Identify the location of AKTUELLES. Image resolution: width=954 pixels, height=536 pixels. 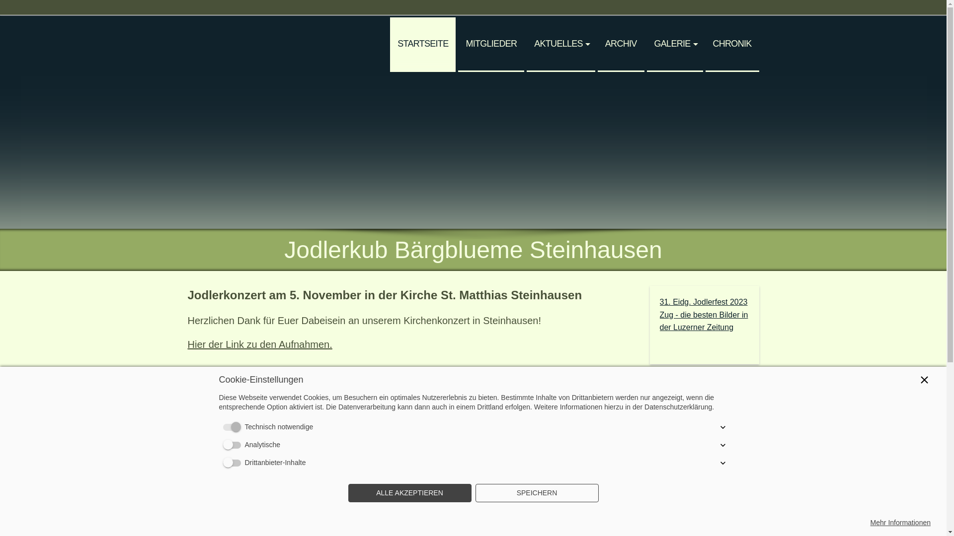
(561, 45).